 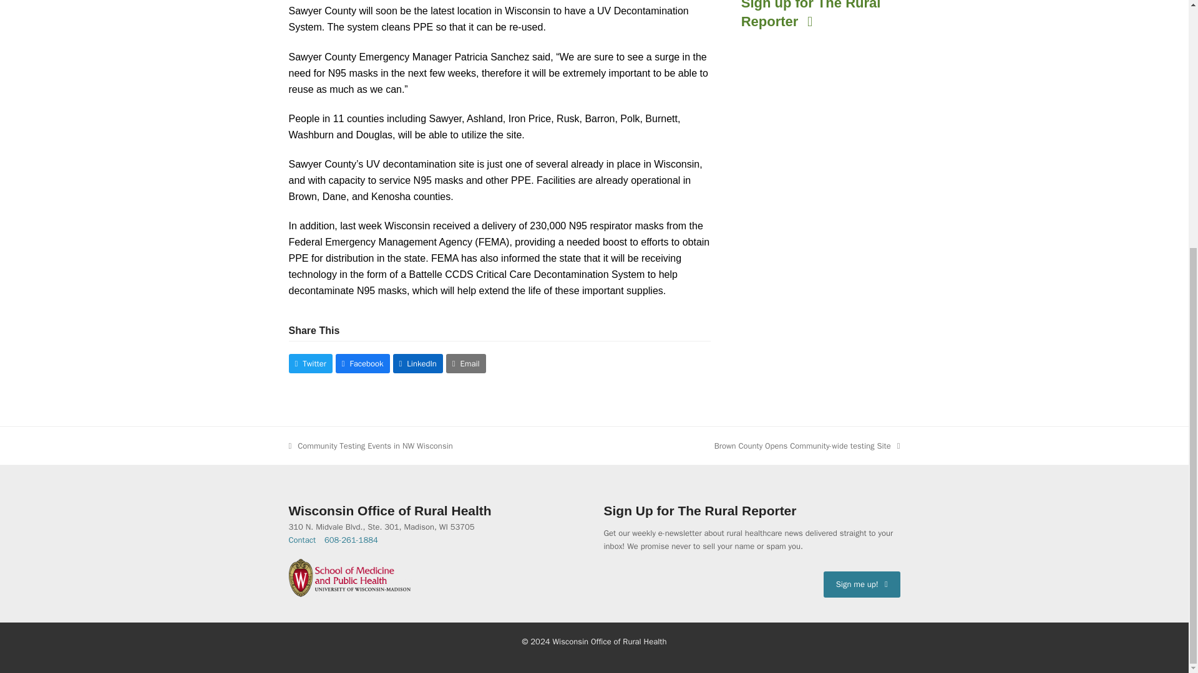 What do you see at coordinates (418, 364) in the screenshot?
I see `Email` at bounding box center [418, 364].